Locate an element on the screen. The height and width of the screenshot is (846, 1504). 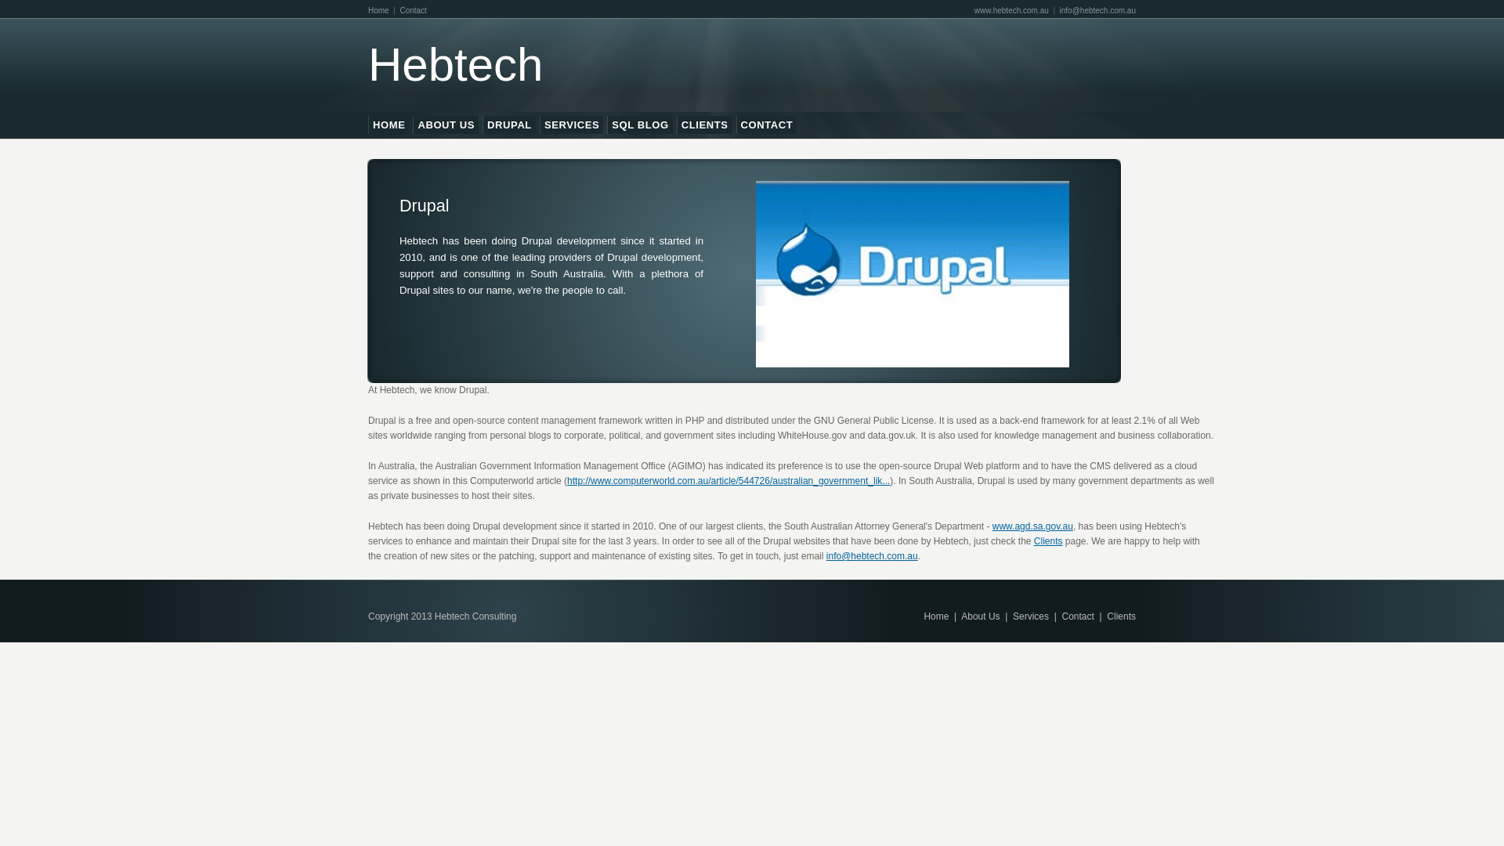
Skip to main content is located at coordinates (725, 2).